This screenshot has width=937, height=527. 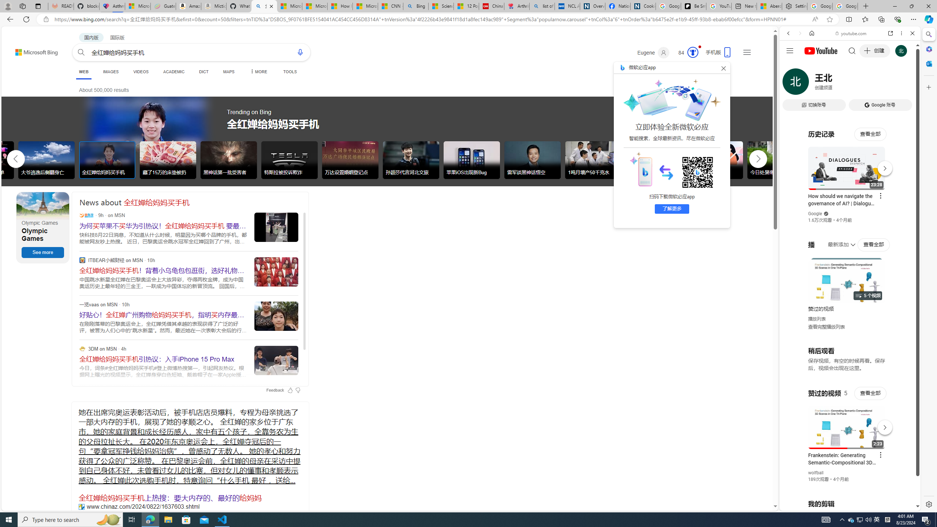 I want to click on WEB, so click(x=83, y=72).